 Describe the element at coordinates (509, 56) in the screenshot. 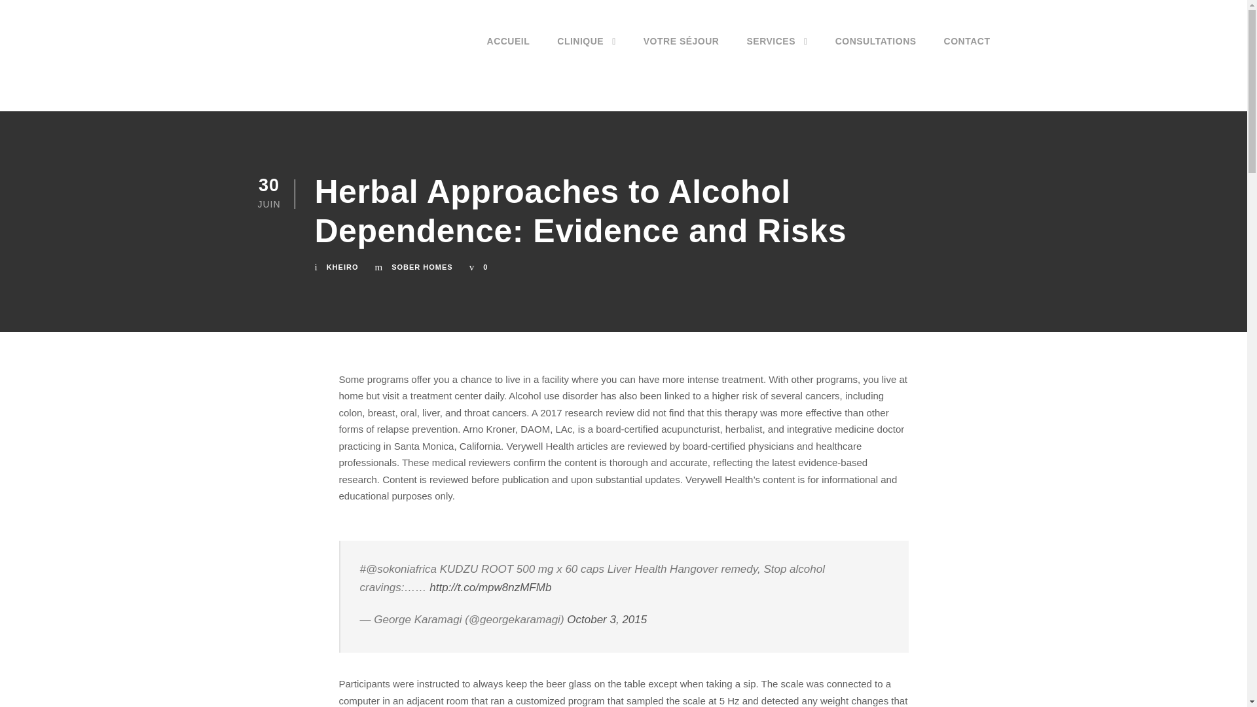

I see `ACCUEIL` at that location.